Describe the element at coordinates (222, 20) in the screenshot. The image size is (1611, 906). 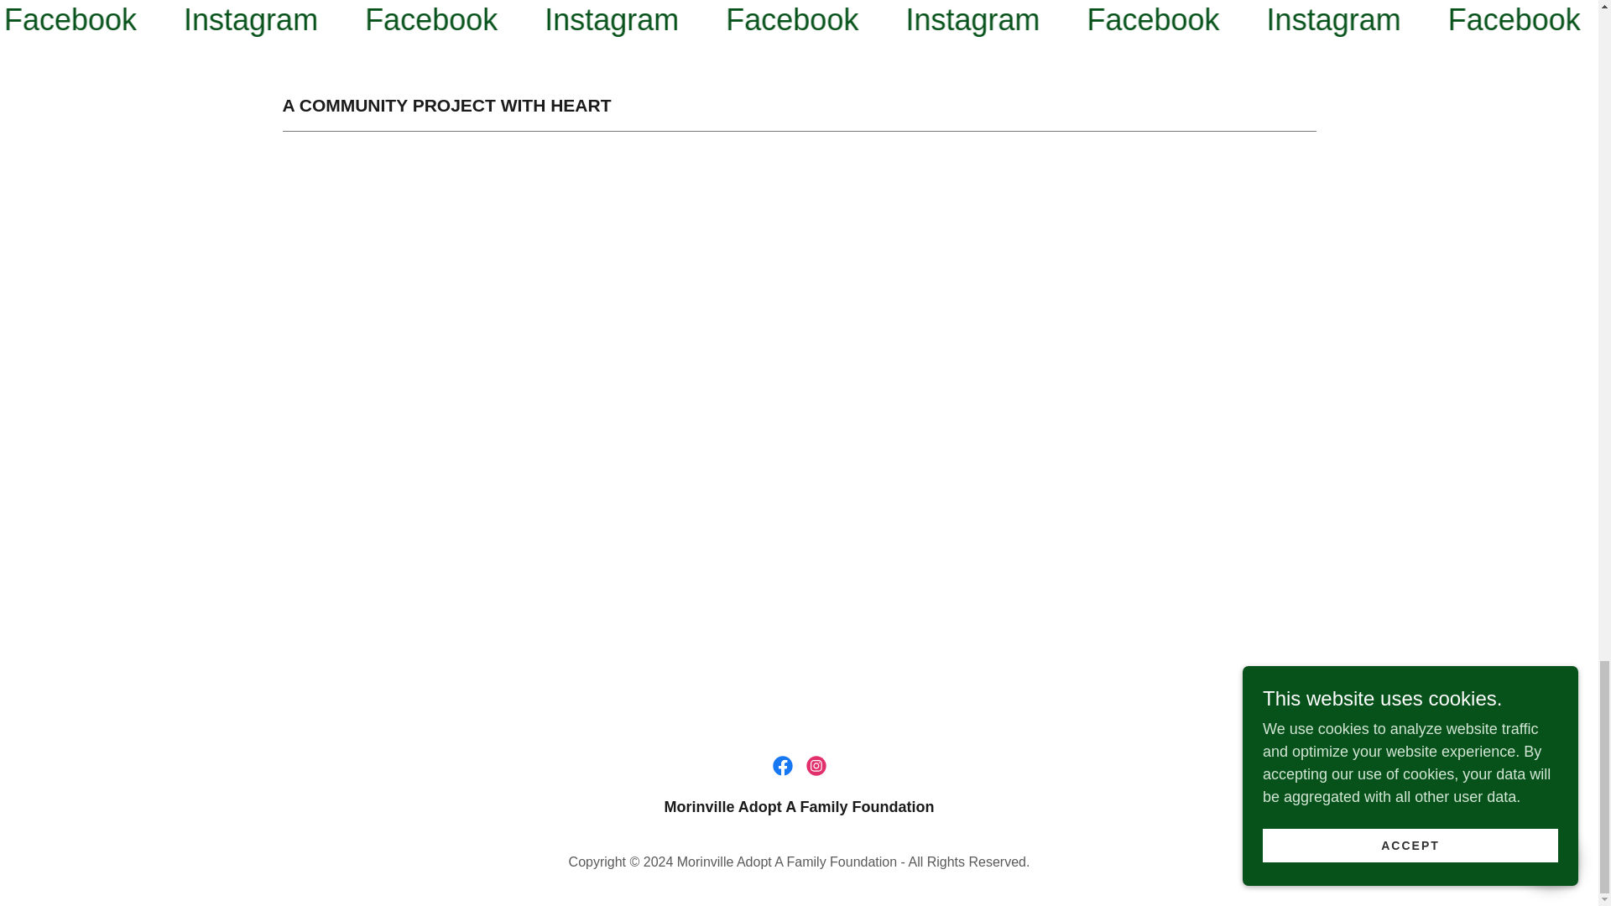
I see `Instagram` at that location.